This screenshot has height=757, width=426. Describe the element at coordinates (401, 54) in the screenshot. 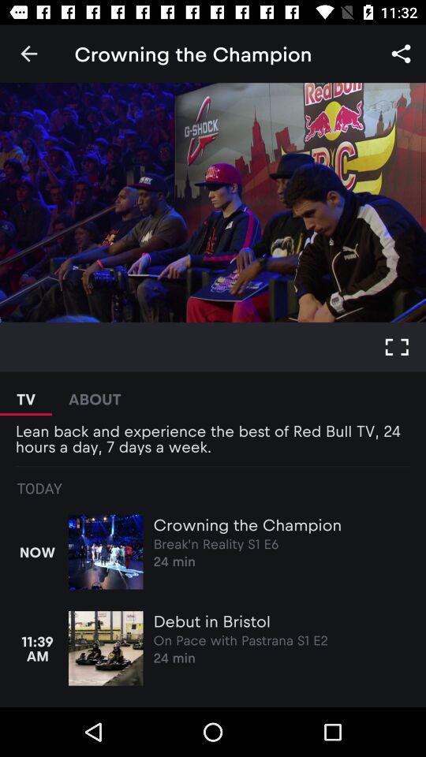

I see `select the button which is to the immediate right of crowning the champion in the header` at that location.